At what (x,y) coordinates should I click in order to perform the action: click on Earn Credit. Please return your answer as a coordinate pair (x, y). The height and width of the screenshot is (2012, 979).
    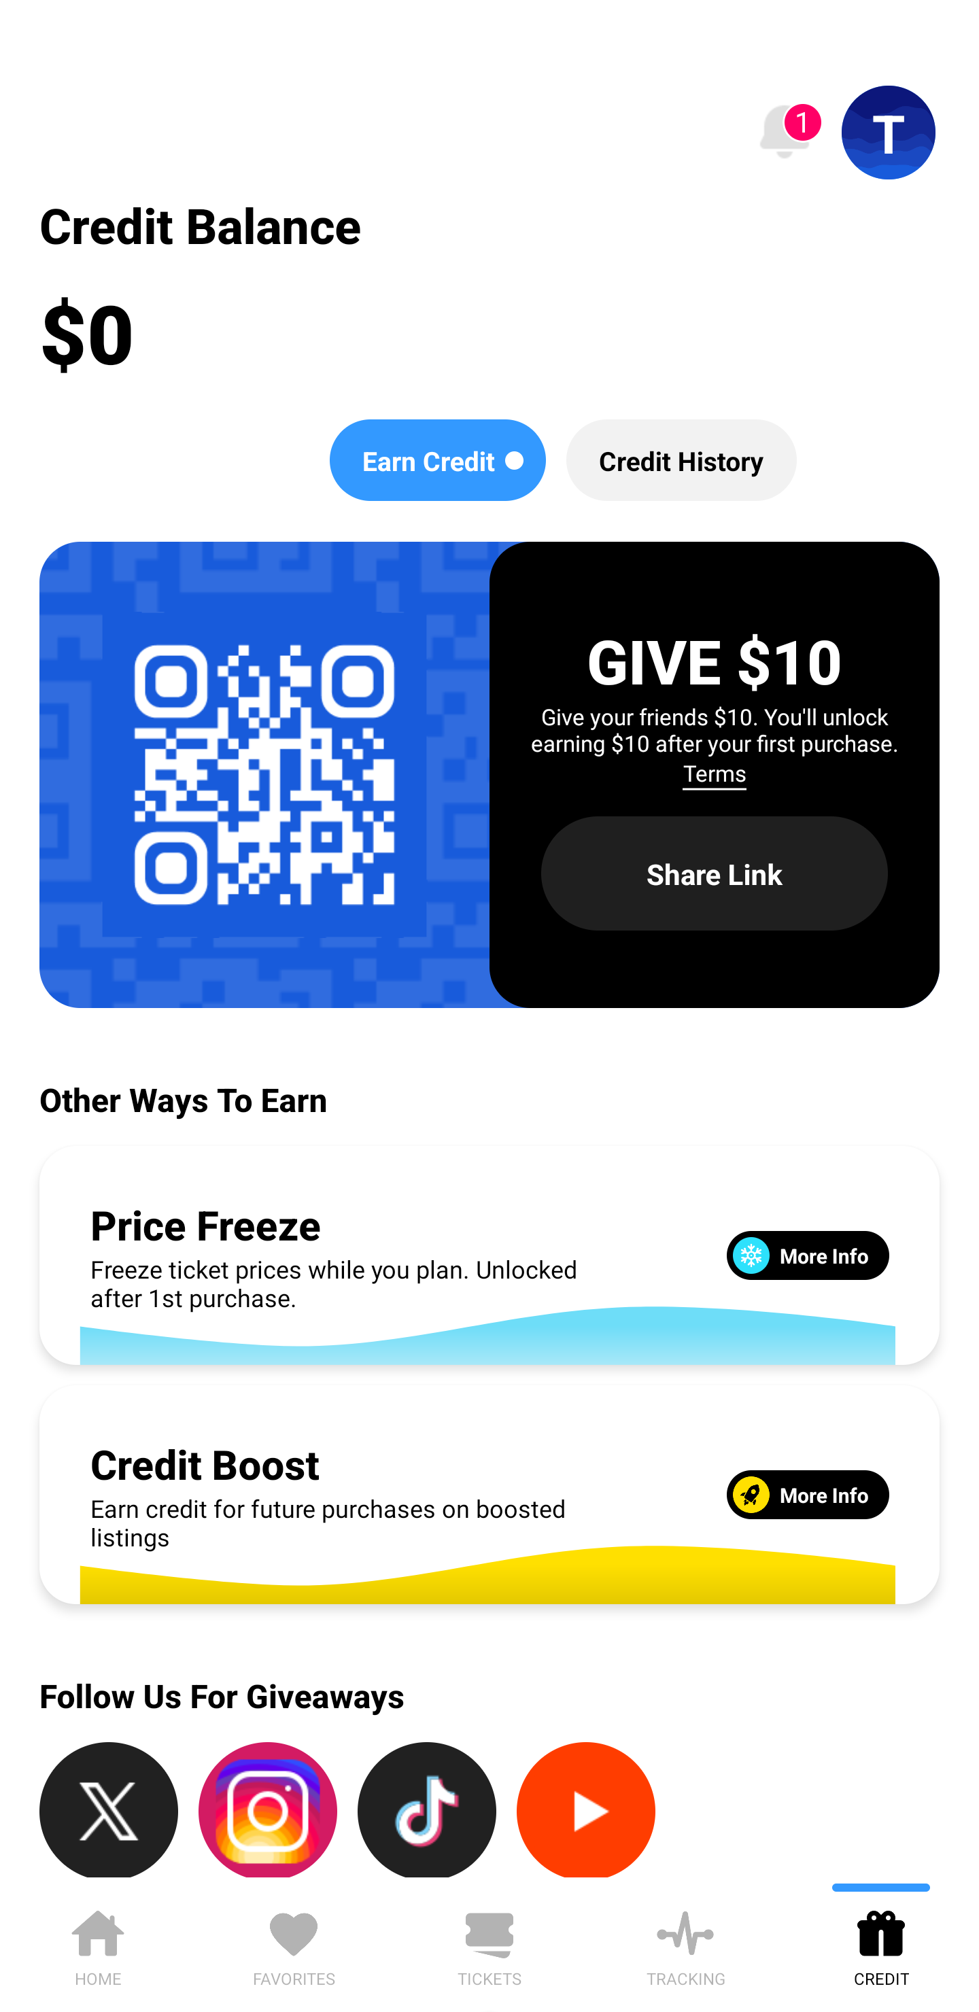
    Looking at the image, I should click on (438, 459).